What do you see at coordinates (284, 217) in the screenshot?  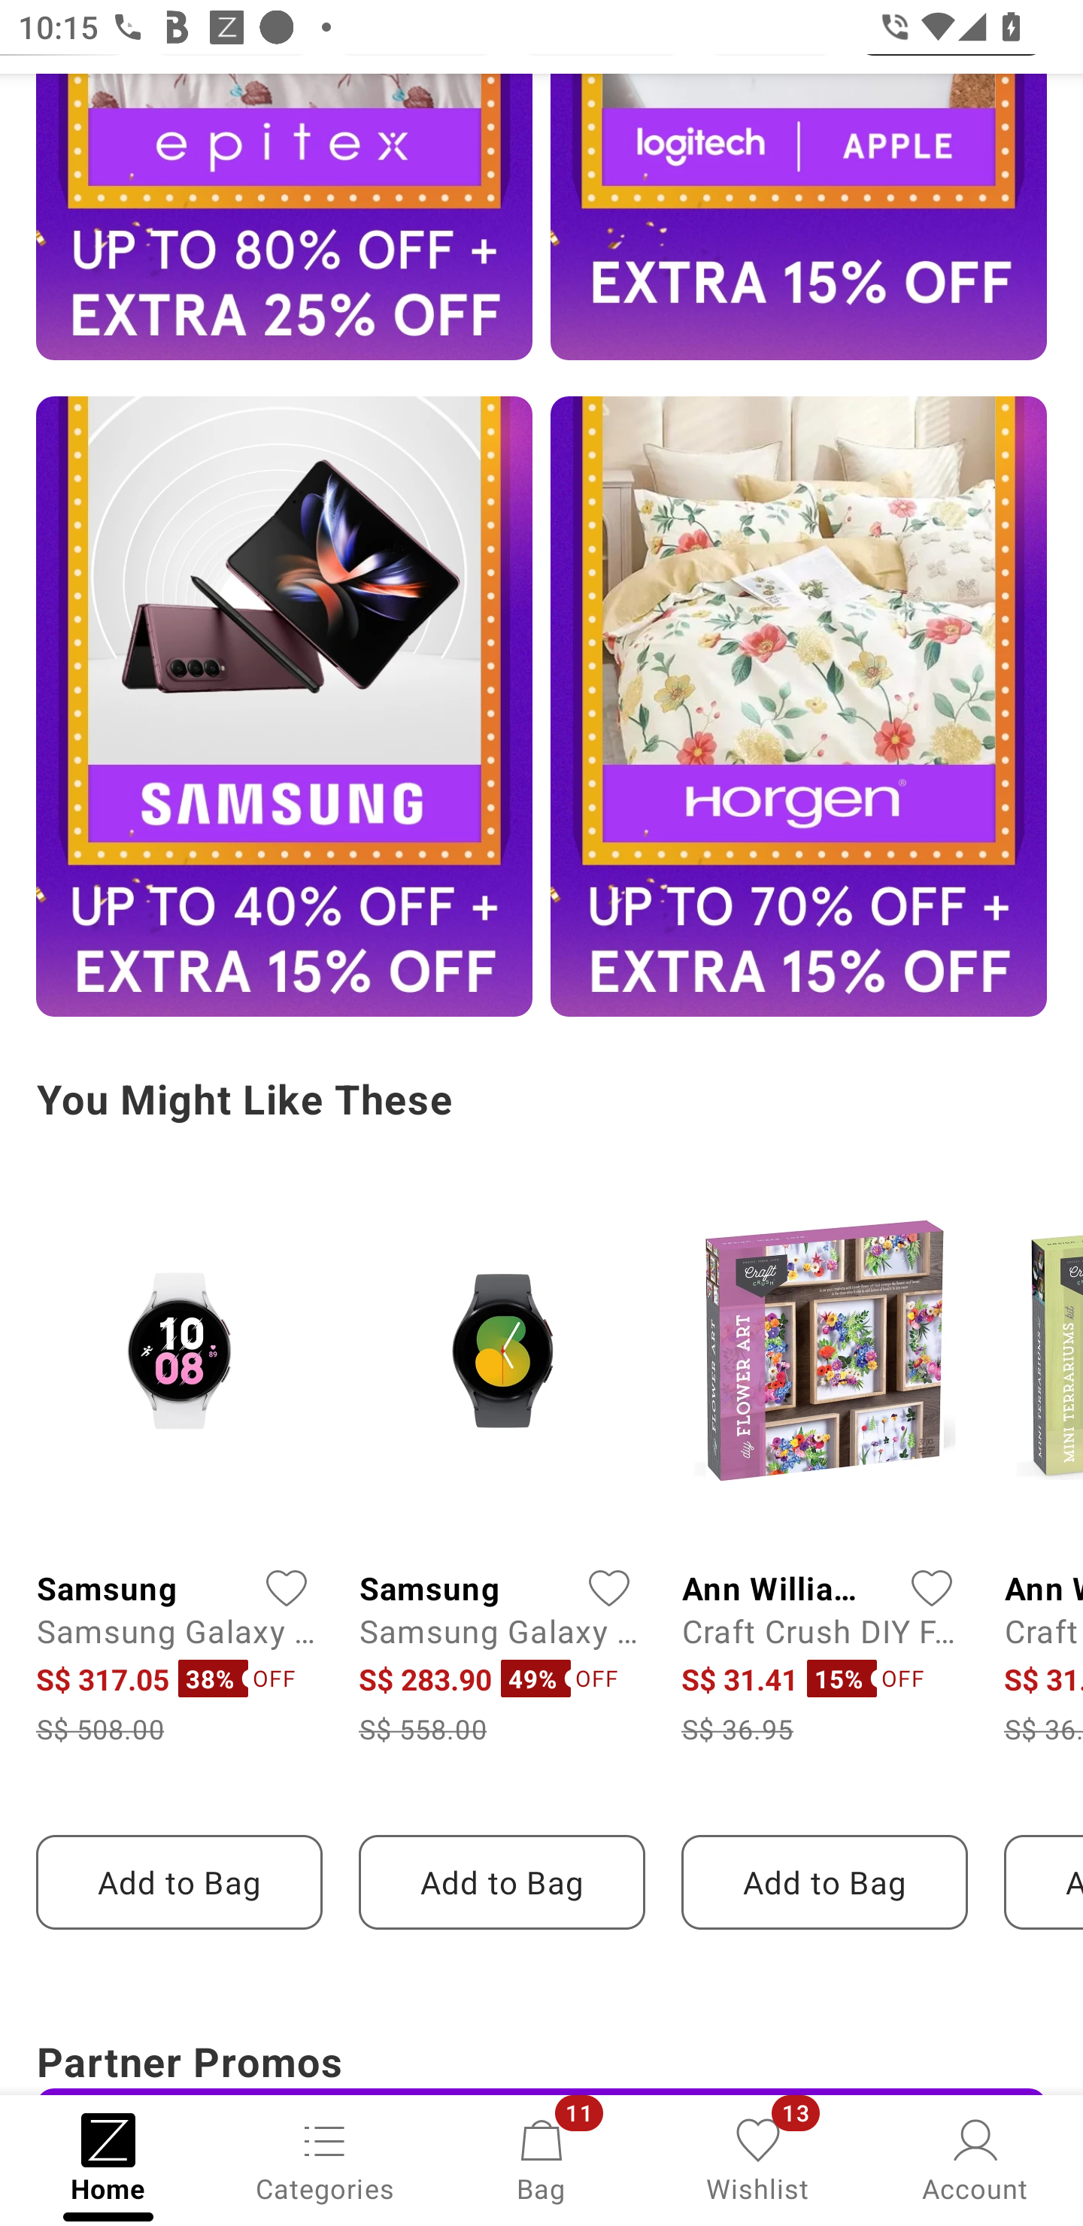 I see `Campaign banner` at bounding box center [284, 217].